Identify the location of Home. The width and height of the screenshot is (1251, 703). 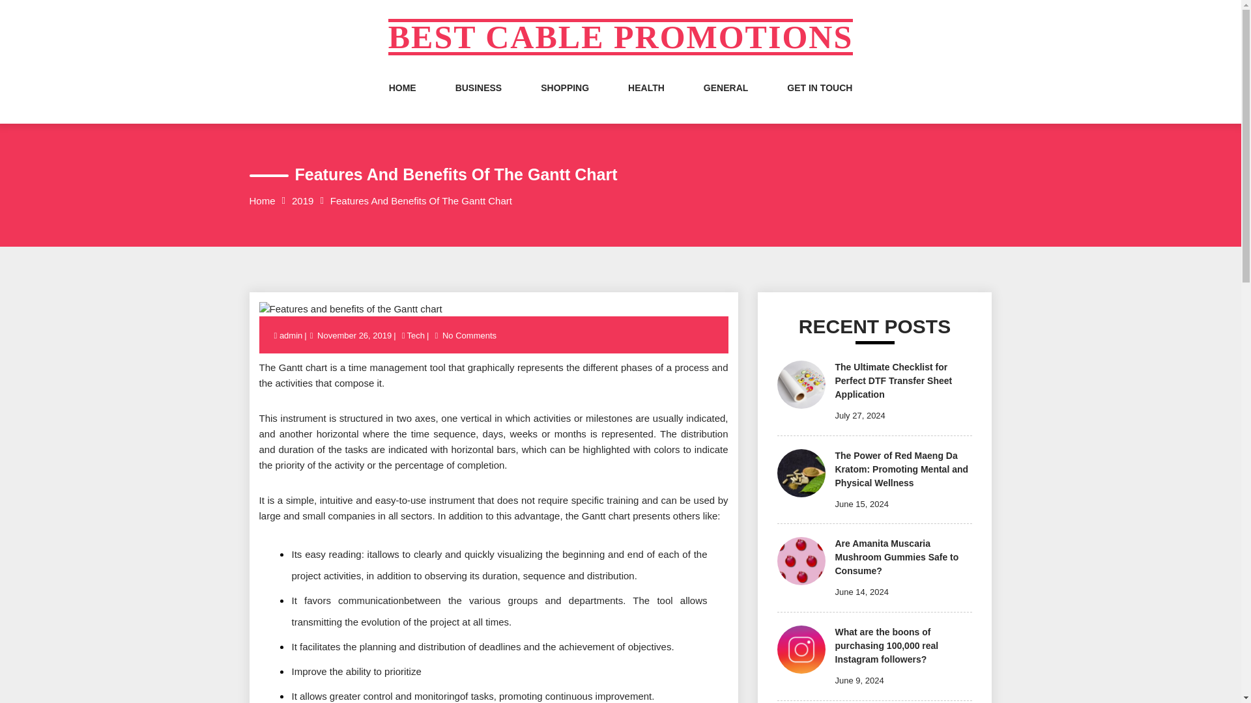
(262, 200).